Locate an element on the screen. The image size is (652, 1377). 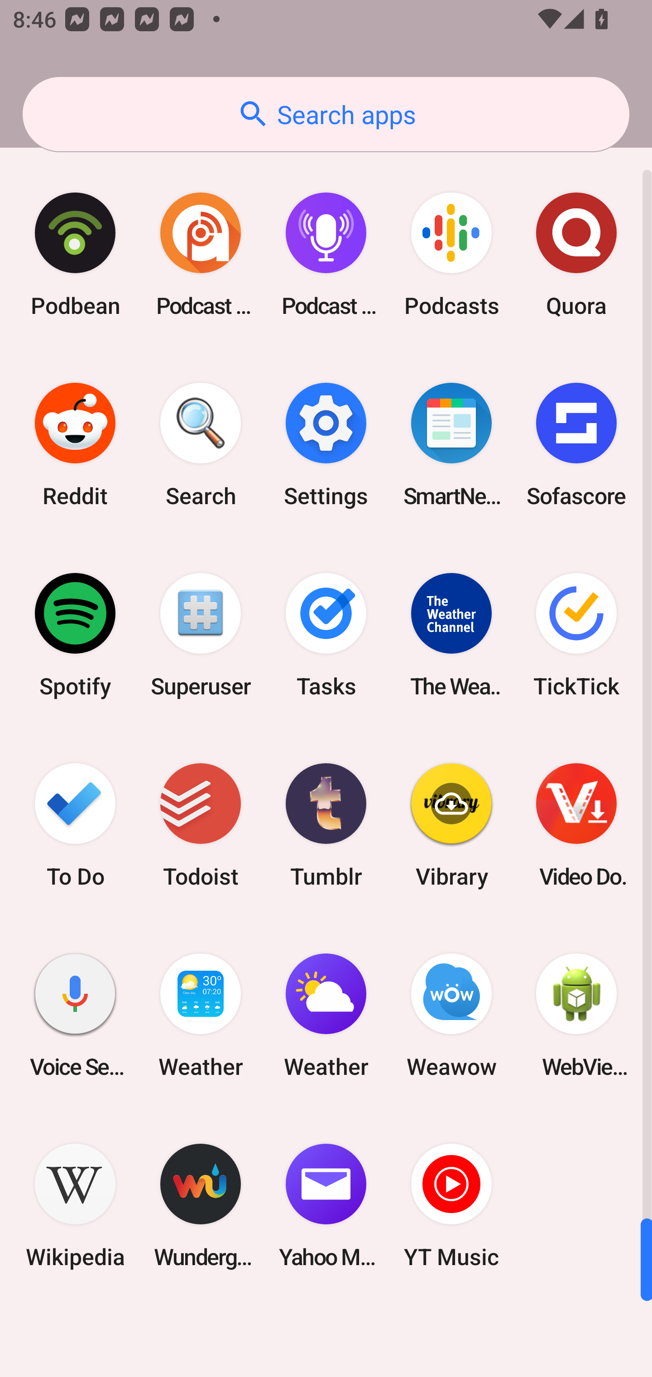
Quora is located at coordinates (576, 255).